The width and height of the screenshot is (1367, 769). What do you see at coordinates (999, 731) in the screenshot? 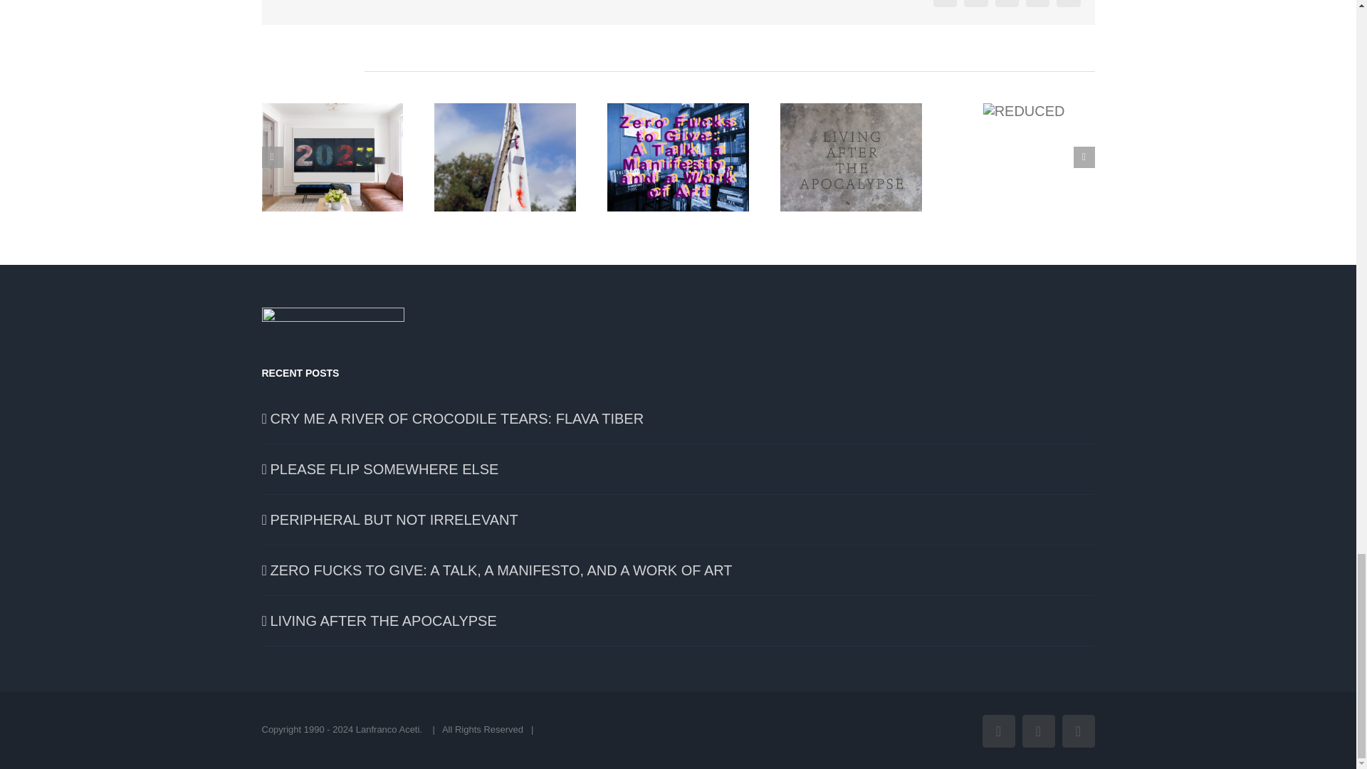
I see `Facebook` at bounding box center [999, 731].